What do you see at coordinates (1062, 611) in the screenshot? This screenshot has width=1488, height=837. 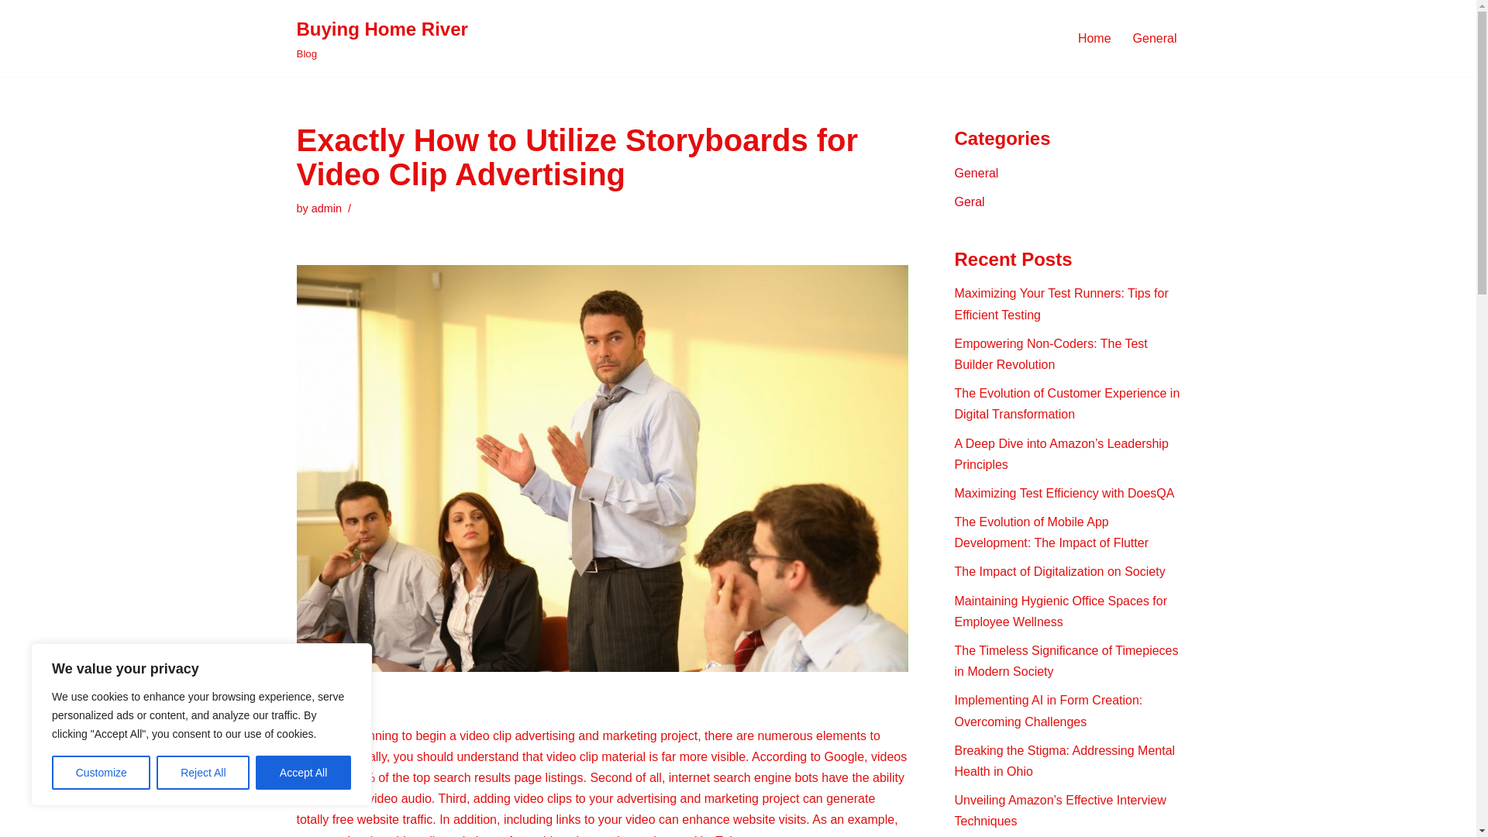 I see `Maintaining Hygienic Office Spaces for Employee Wellness` at bounding box center [1062, 611].